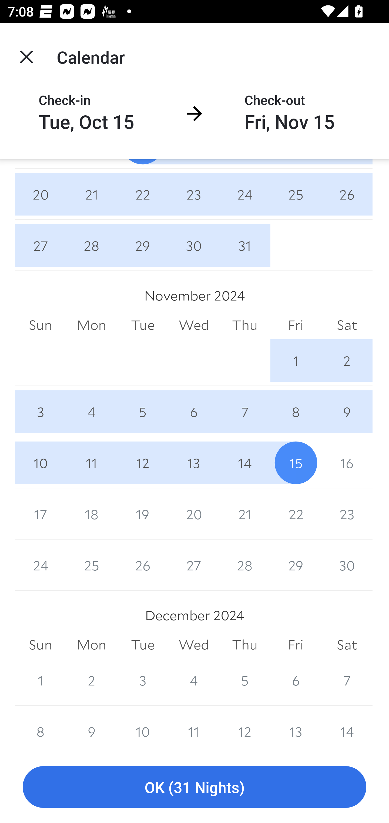 The width and height of the screenshot is (389, 823). What do you see at coordinates (143, 462) in the screenshot?
I see `12 12 November 2024` at bounding box center [143, 462].